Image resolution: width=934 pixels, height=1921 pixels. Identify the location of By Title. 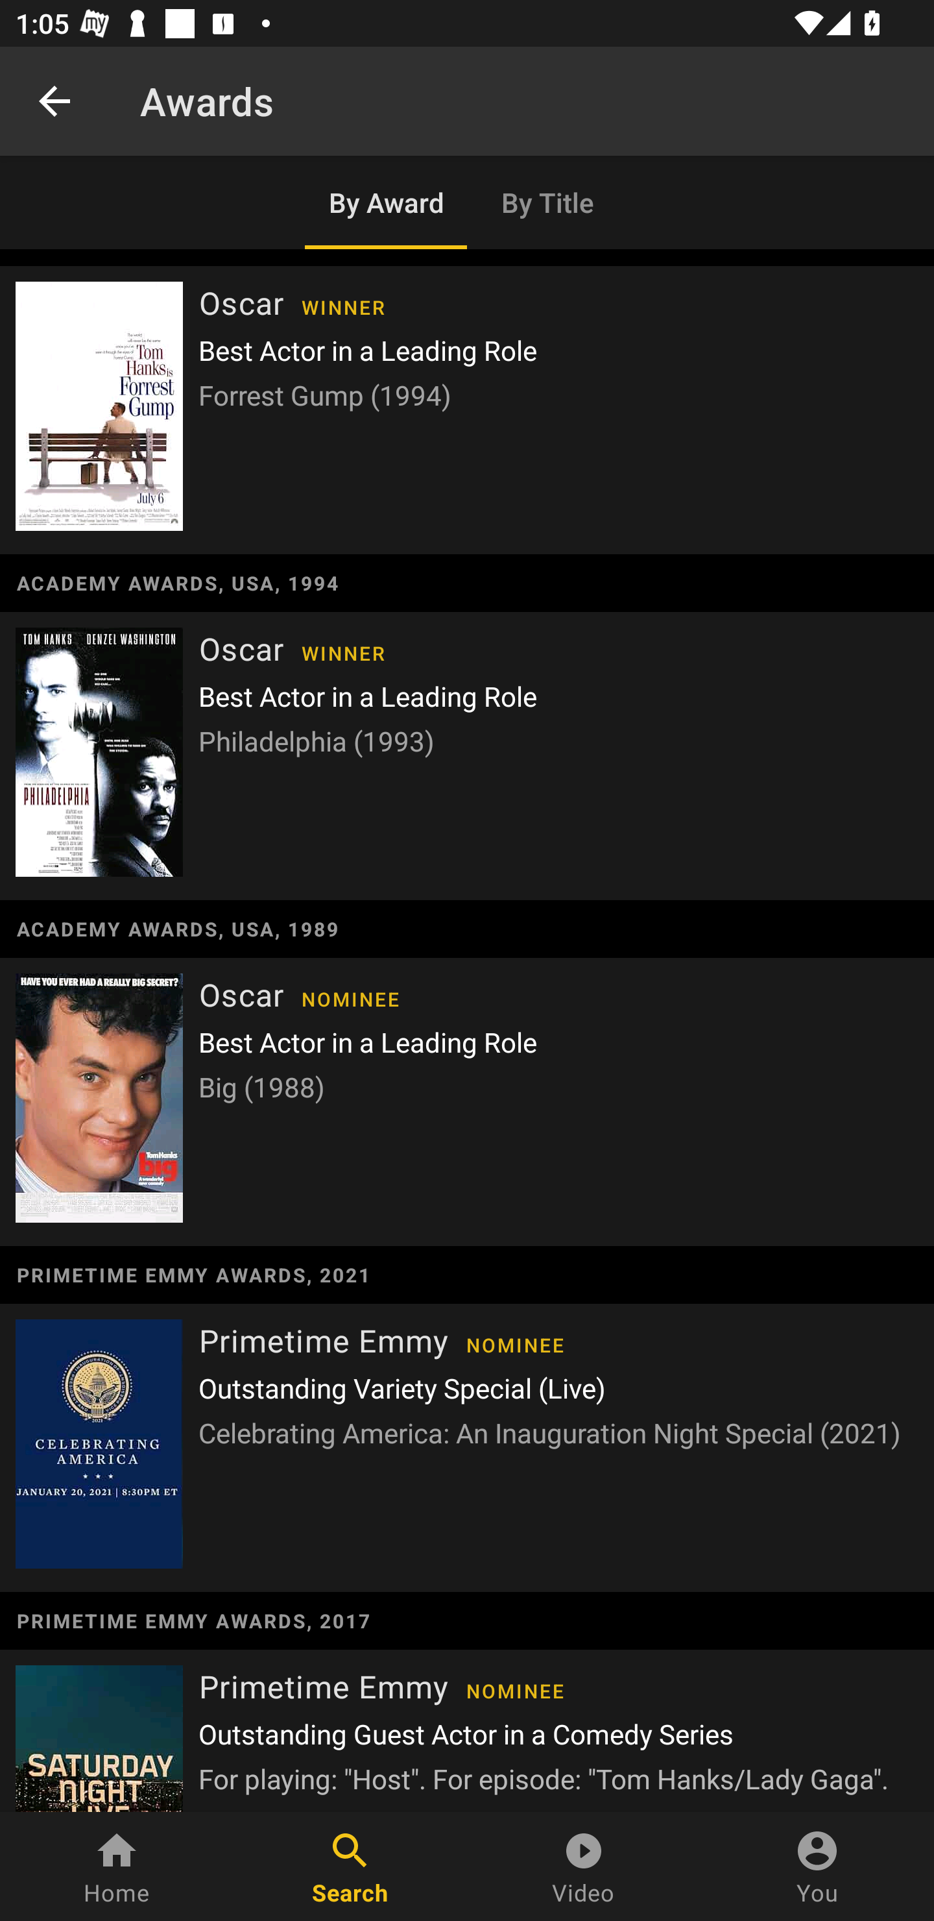
(548, 202).